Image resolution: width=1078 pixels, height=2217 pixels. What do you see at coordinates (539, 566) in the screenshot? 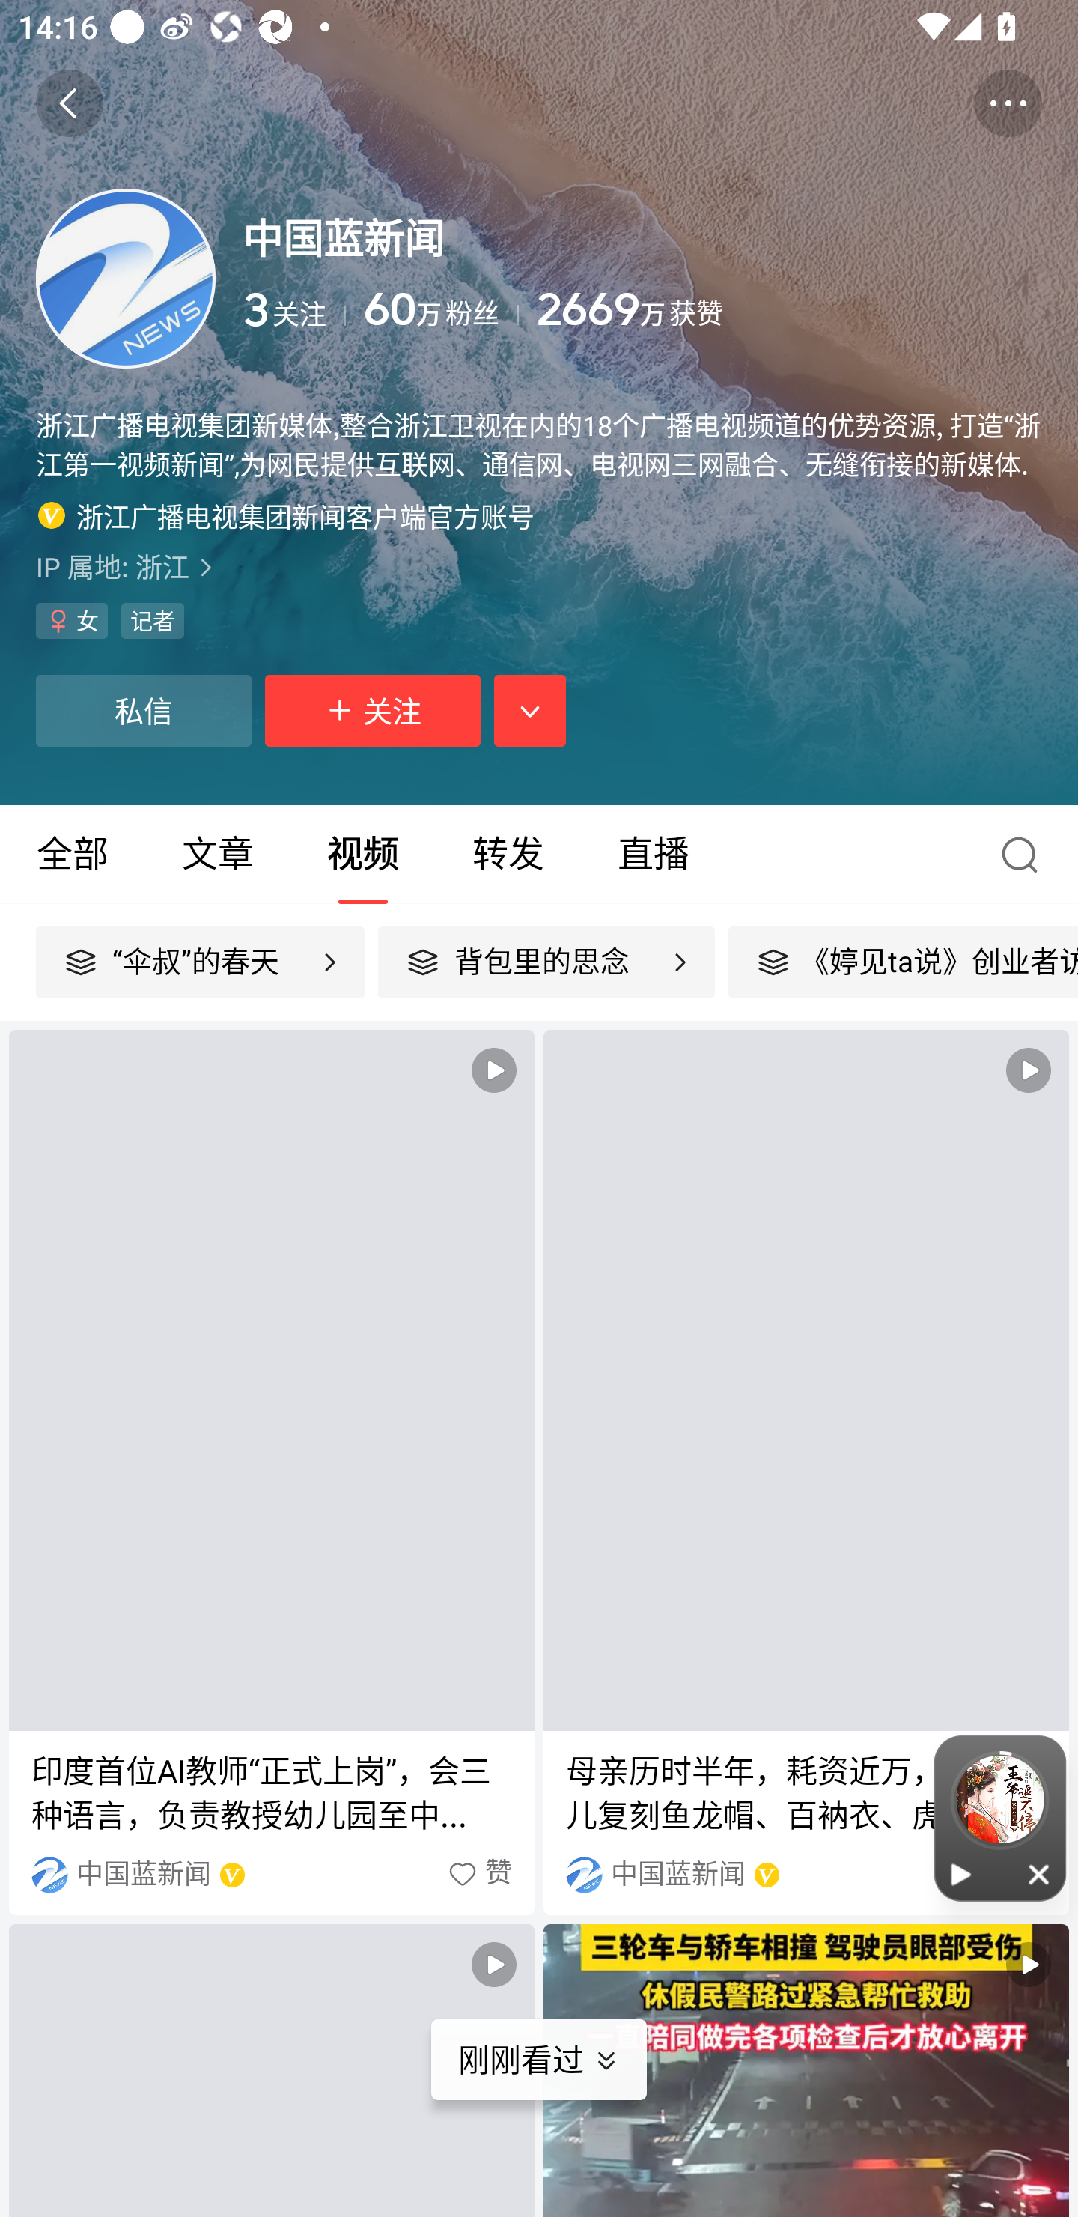
I see `IP 属地: 浙江` at bounding box center [539, 566].